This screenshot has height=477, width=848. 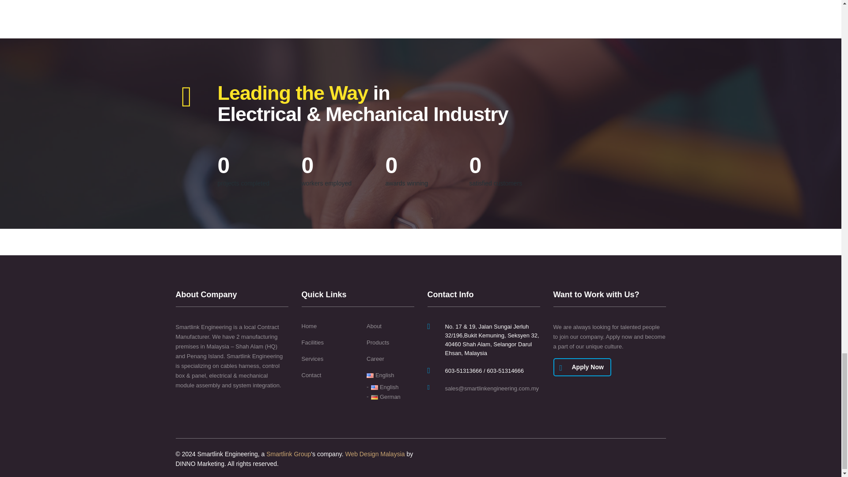 I want to click on Facilities, so click(x=312, y=343).